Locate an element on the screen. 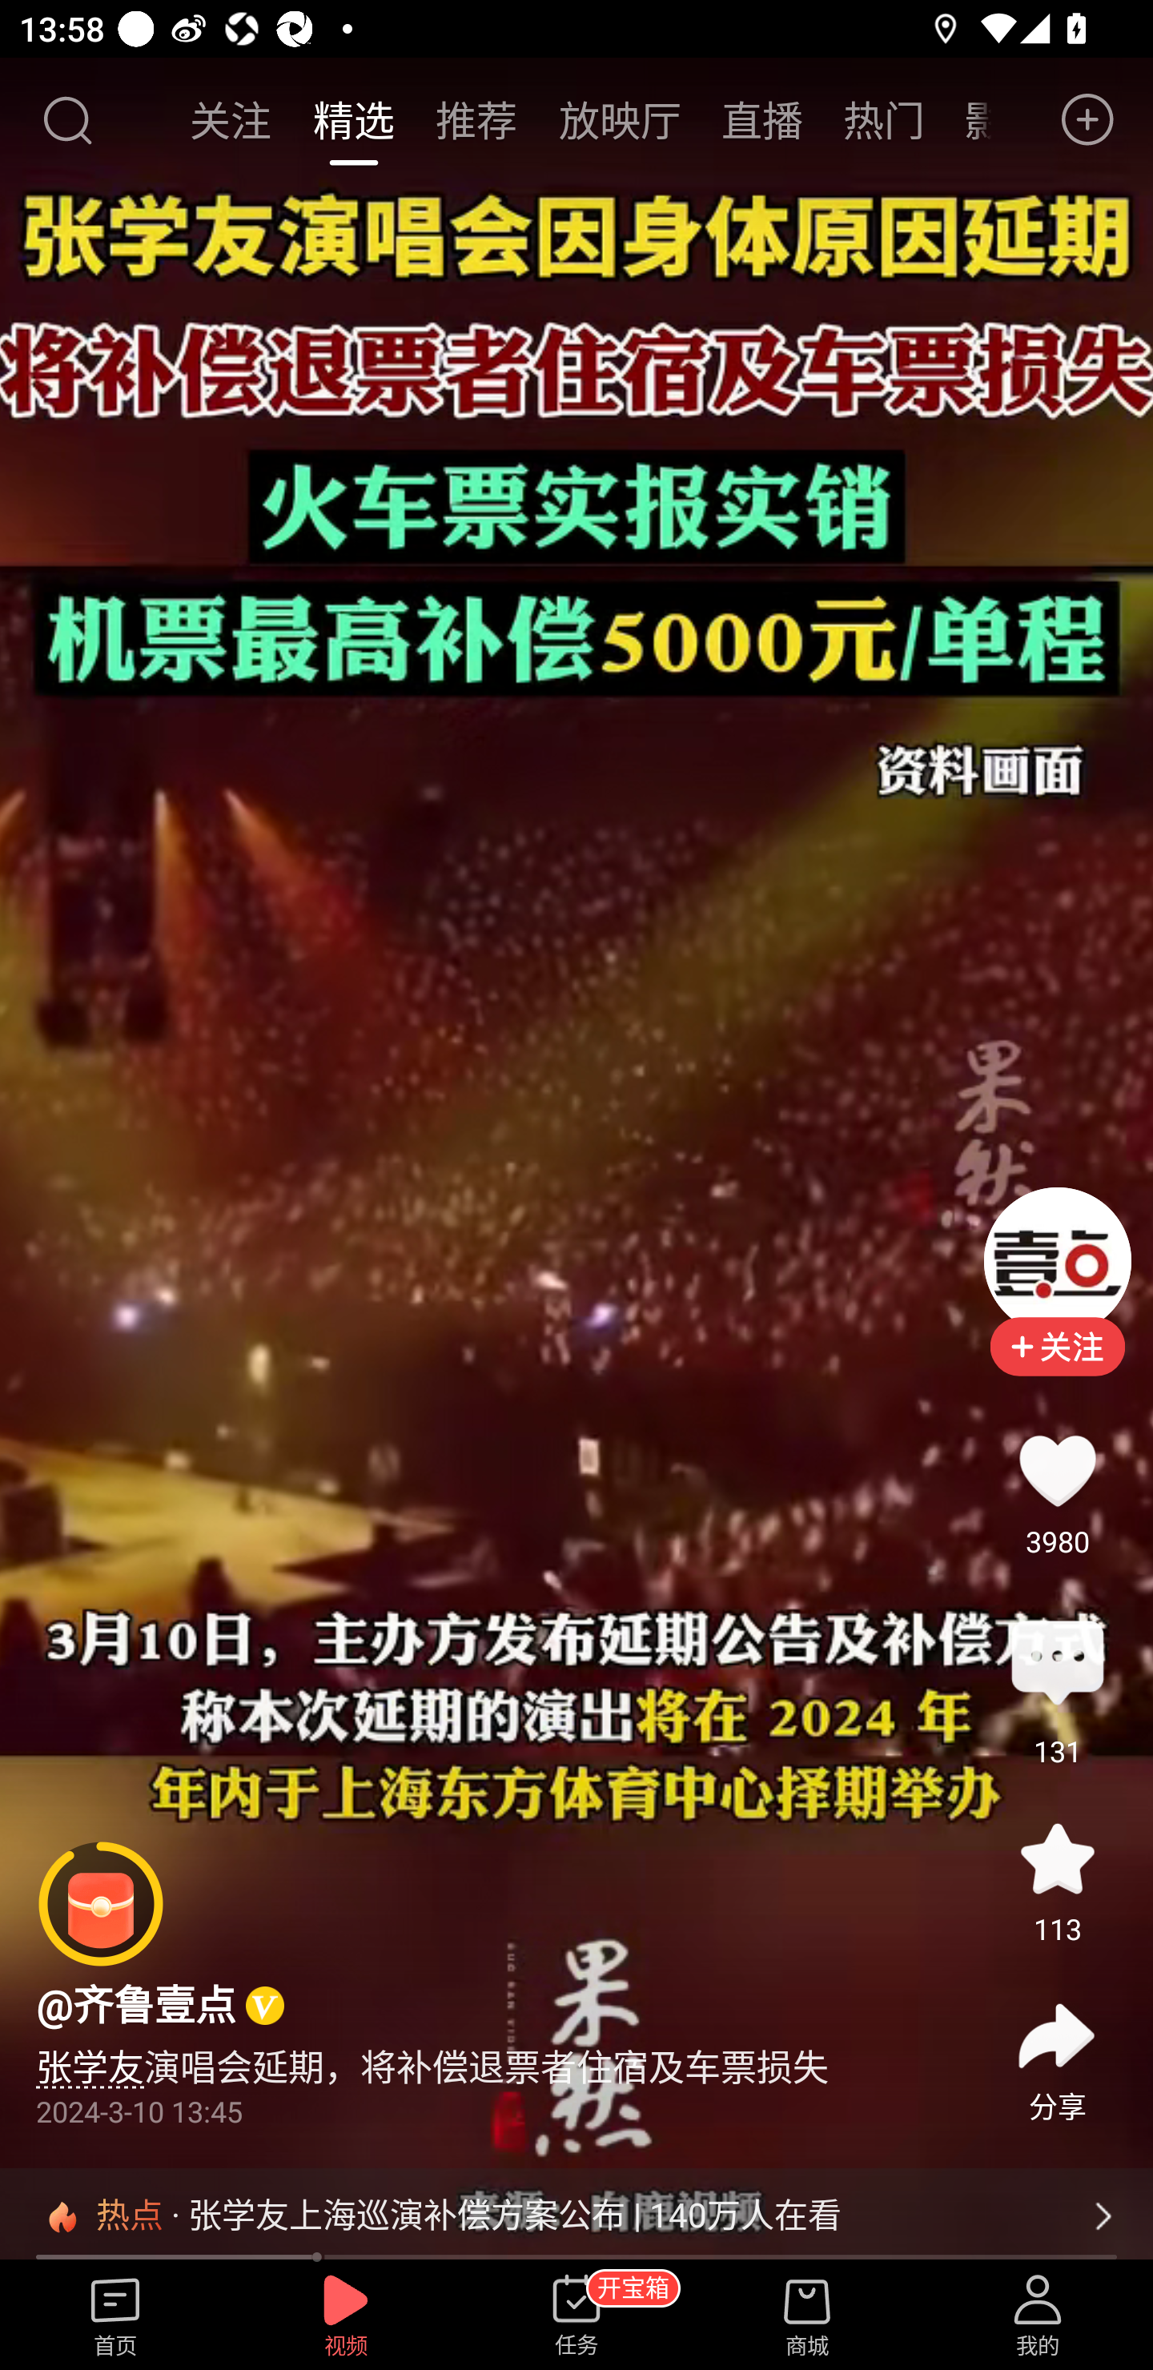  商城 is located at coordinates (807, 2316).